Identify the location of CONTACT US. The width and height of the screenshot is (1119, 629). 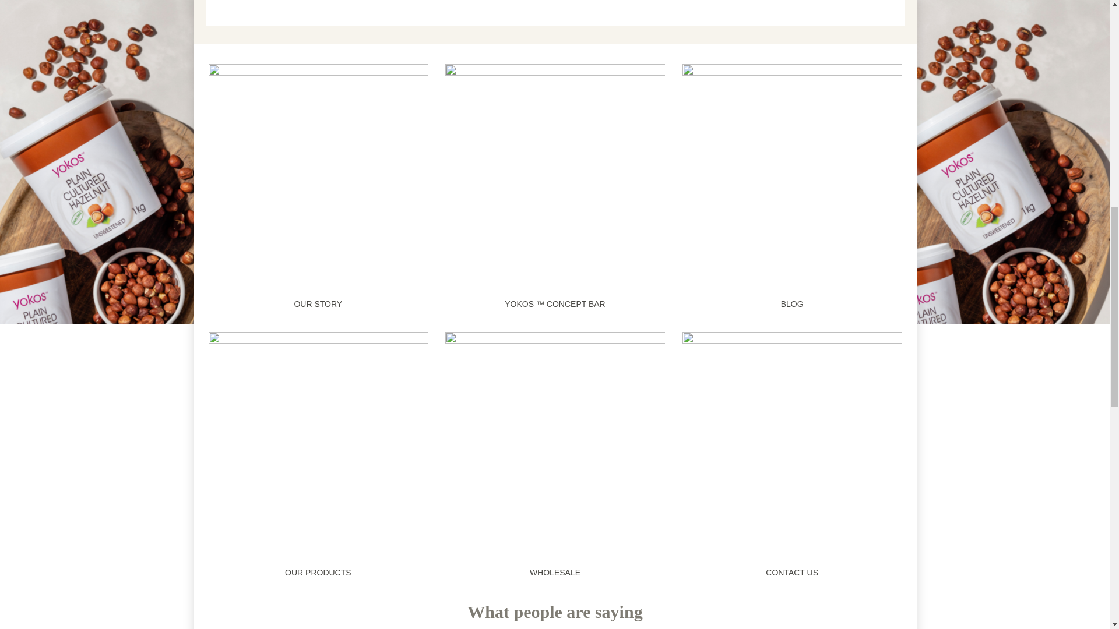
(791, 573).